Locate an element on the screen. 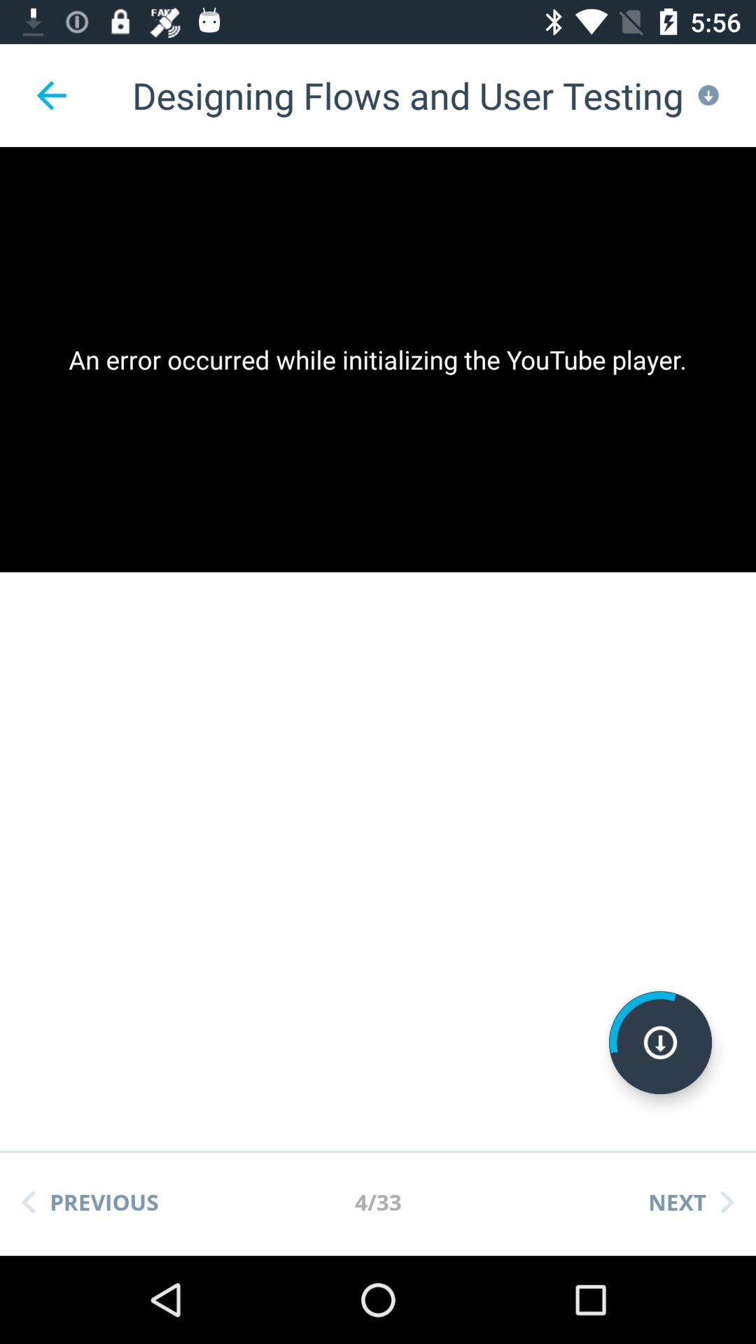 This screenshot has width=756, height=1344. click next icon is located at coordinates (691, 1202).